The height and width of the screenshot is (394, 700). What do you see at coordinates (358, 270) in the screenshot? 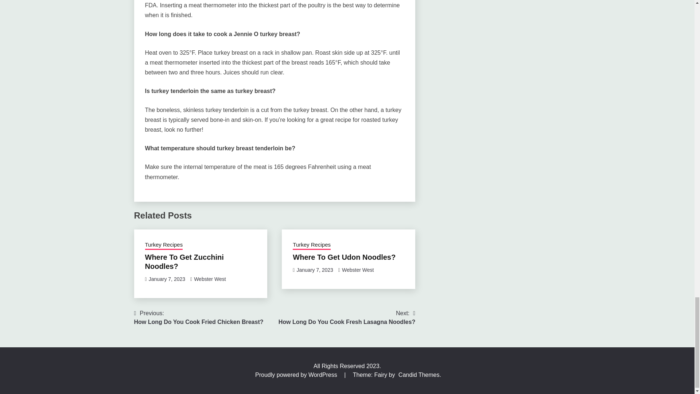
I see `Where To Get Zucchini Noodles?` at bounding box center [358, 270].